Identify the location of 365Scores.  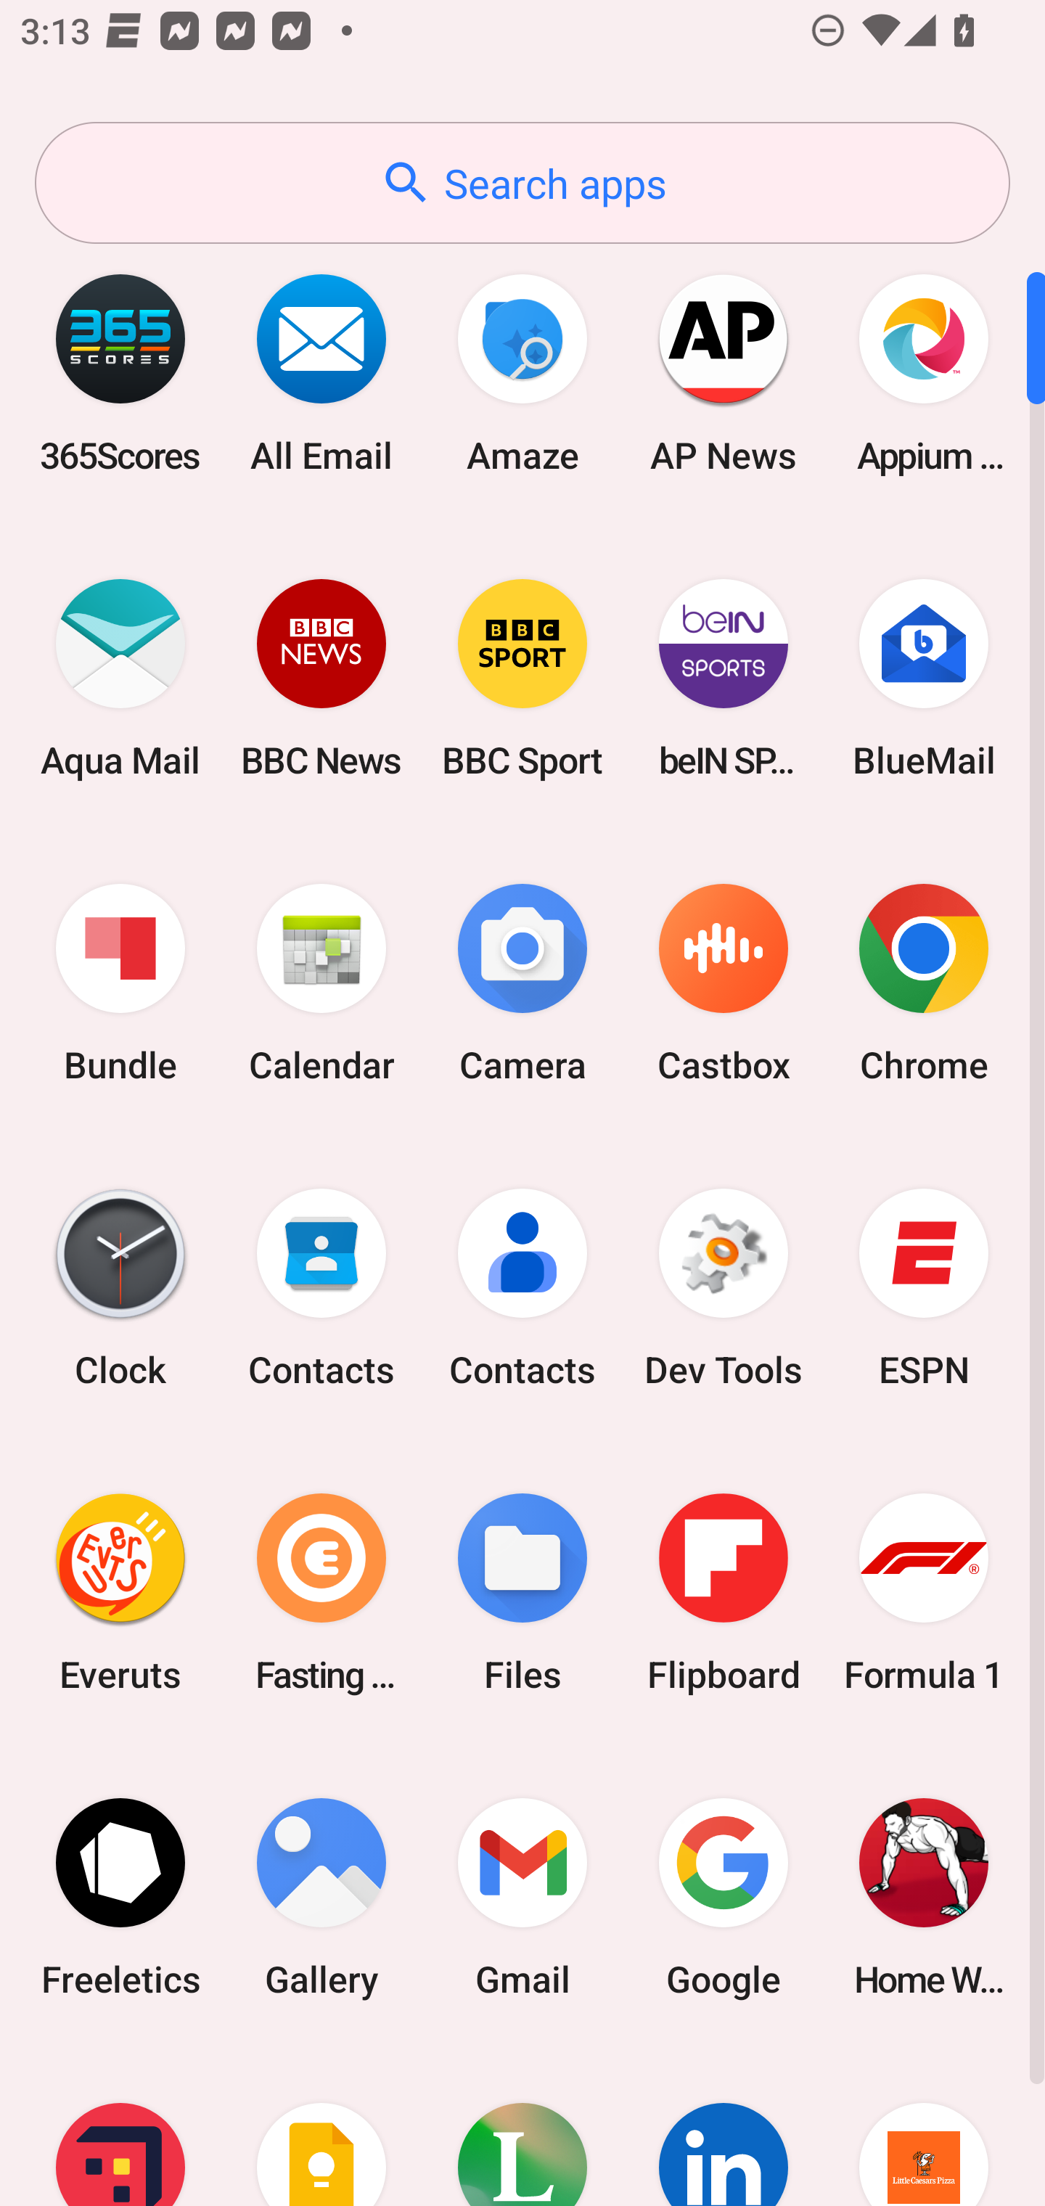
(120, 373).